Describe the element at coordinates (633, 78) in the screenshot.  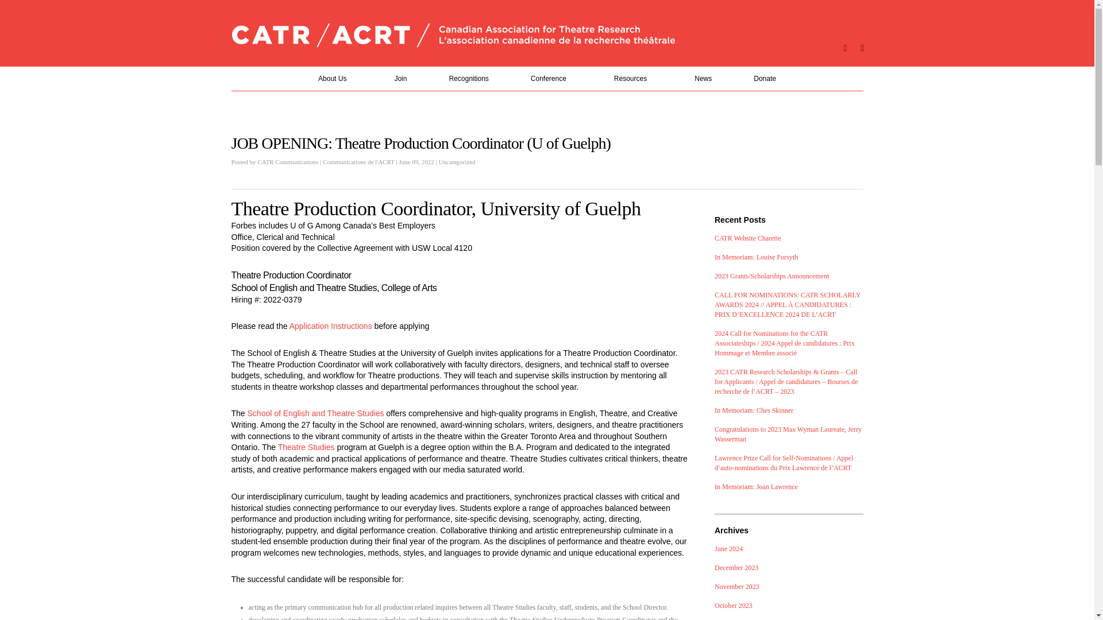
I see `Resources` at that location.